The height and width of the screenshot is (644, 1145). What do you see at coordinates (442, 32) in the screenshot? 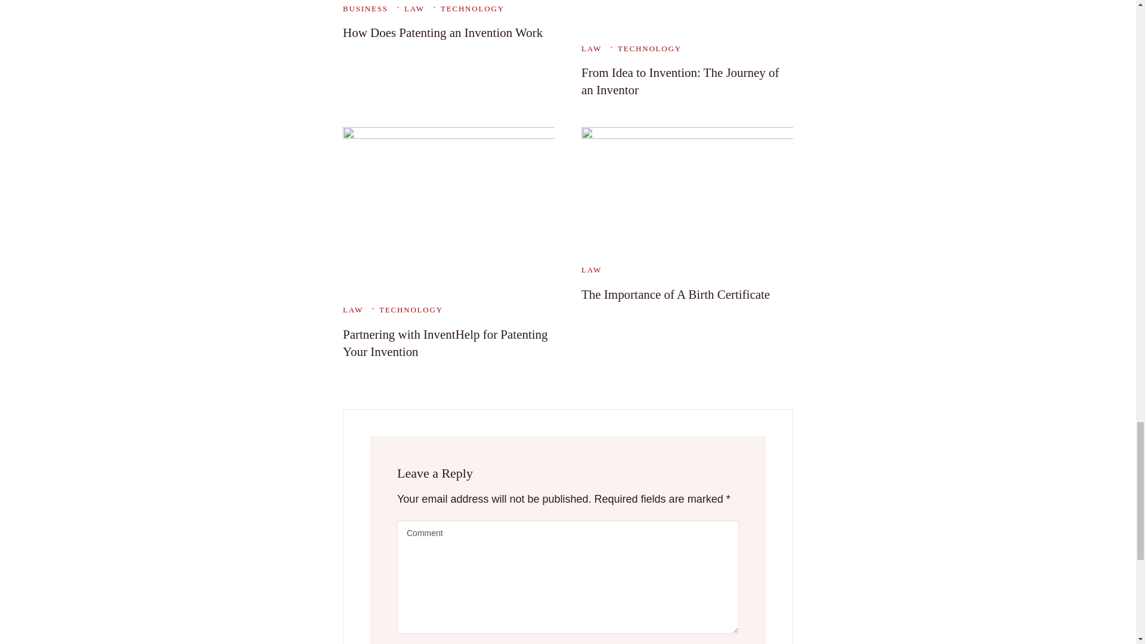
I see `How Does Patenting an Invention Work` at bounding box center [442, 32].